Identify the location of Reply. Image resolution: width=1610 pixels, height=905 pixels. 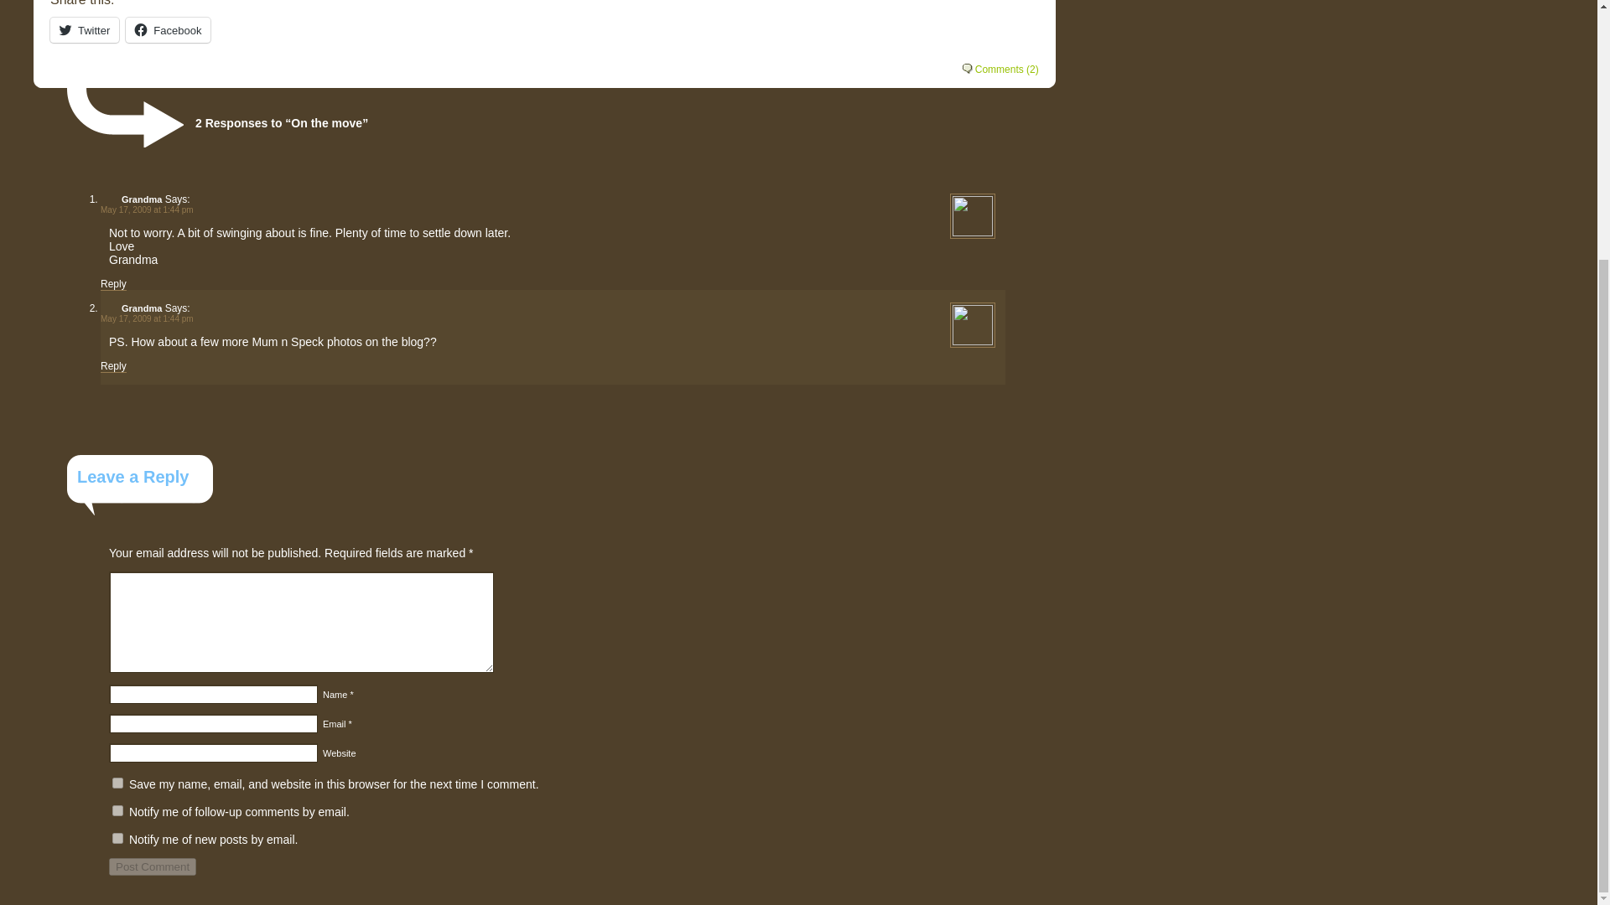
(113, 283).